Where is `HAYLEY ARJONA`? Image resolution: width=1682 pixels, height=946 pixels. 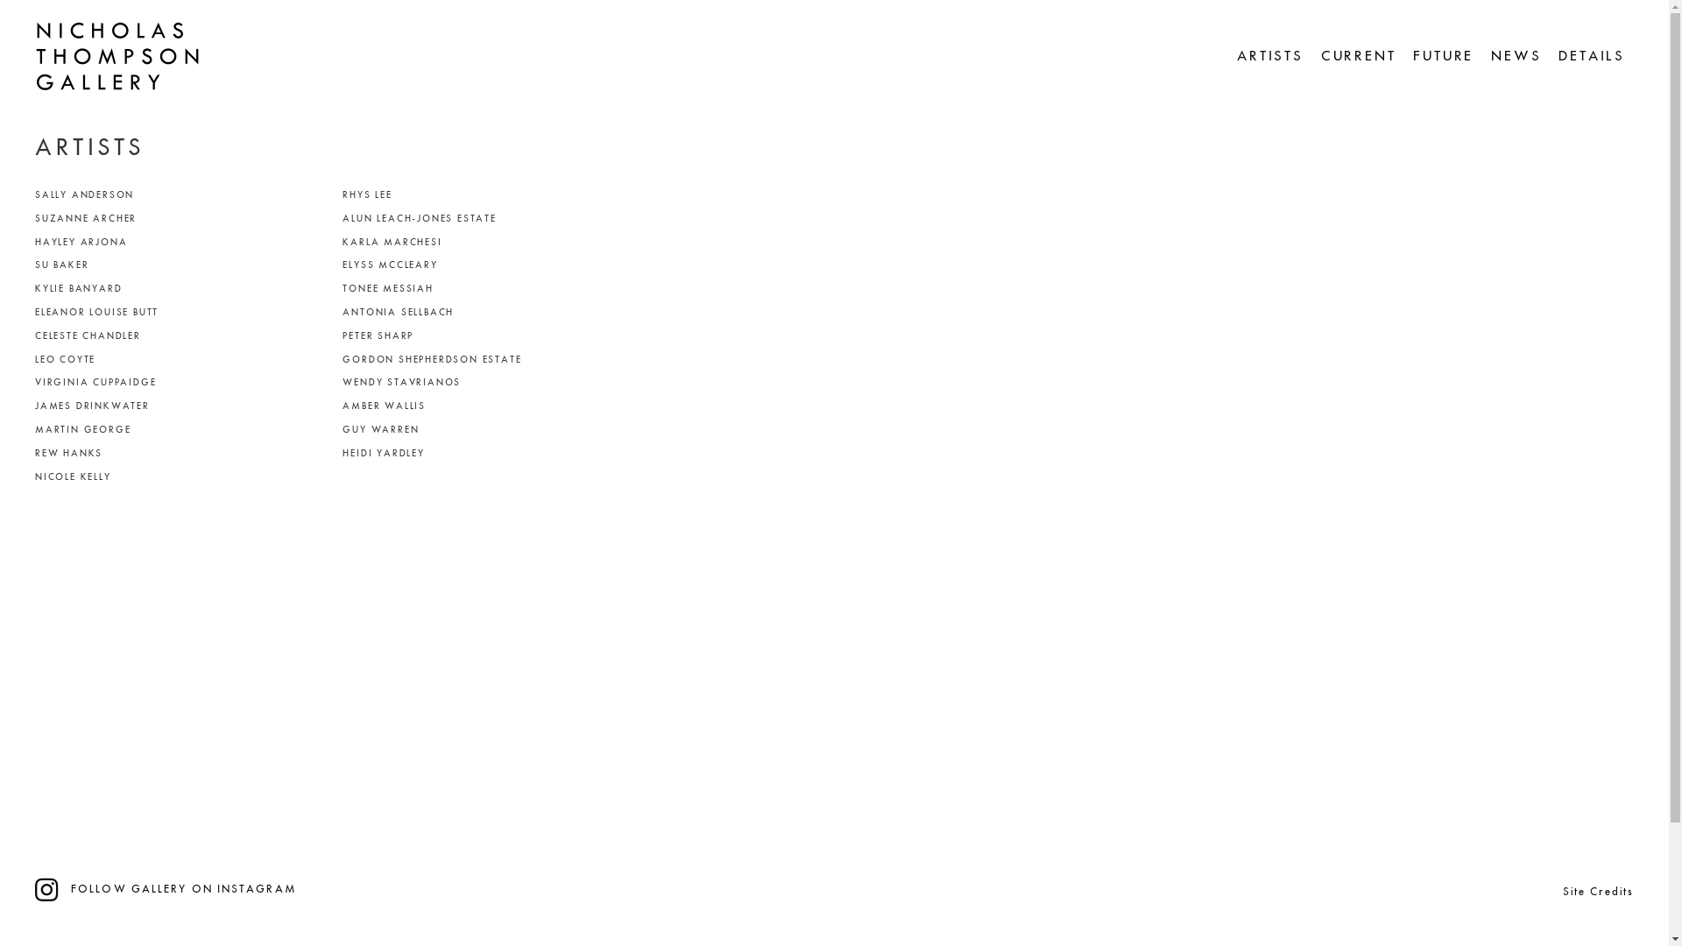 HAYLEY ARJONA is located at coordinates (182, 244).